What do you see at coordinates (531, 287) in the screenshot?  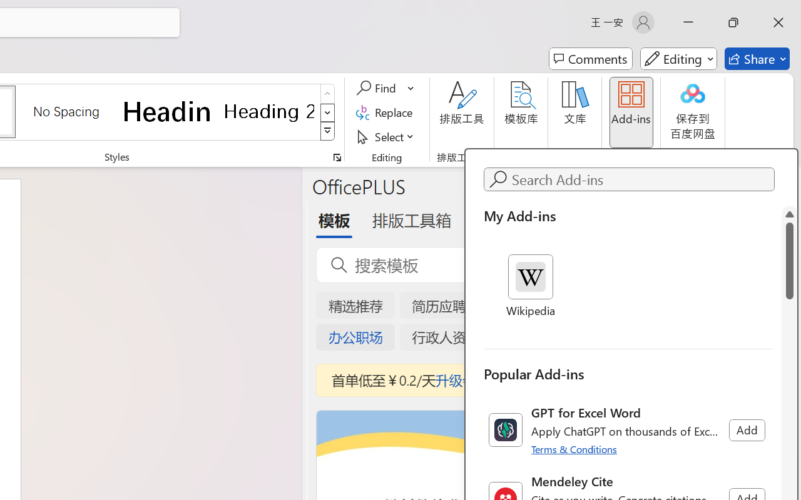 I see `Wikipedia` at bounding box center [531, 287].